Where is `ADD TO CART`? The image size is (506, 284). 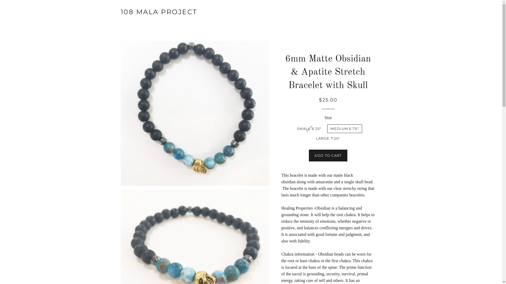 ADD TO CART is located at coordinates (328, 155).